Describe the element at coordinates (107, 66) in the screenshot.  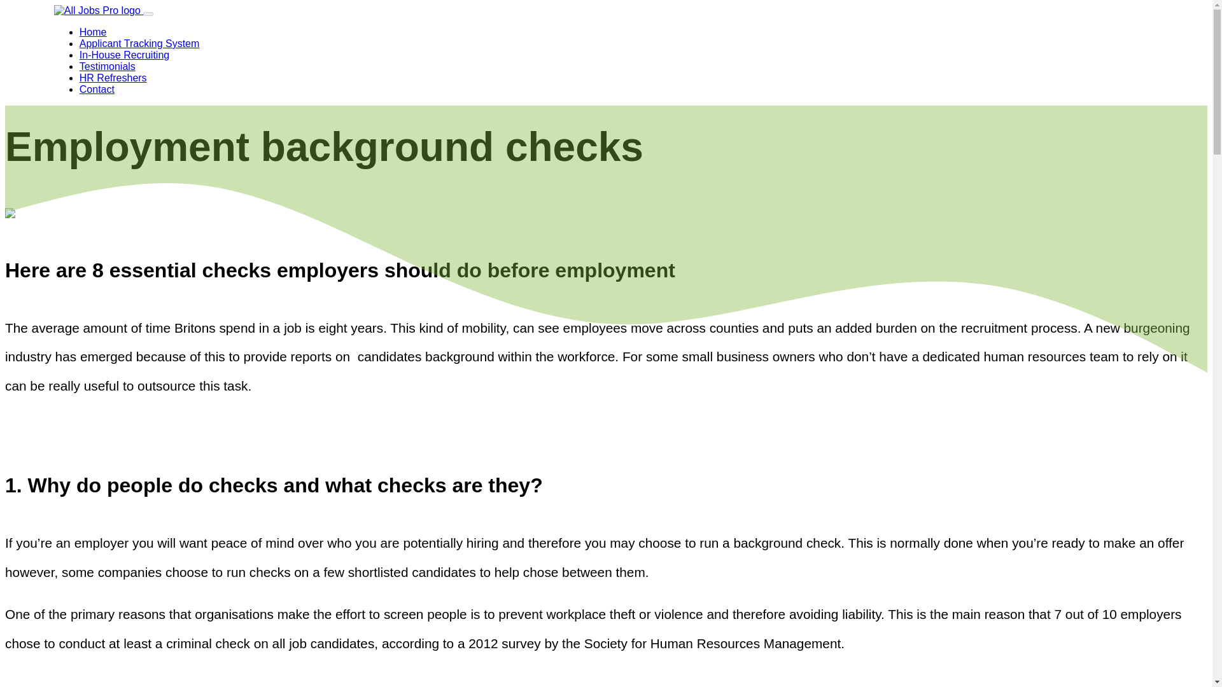
I see `Testimonials` at that location.